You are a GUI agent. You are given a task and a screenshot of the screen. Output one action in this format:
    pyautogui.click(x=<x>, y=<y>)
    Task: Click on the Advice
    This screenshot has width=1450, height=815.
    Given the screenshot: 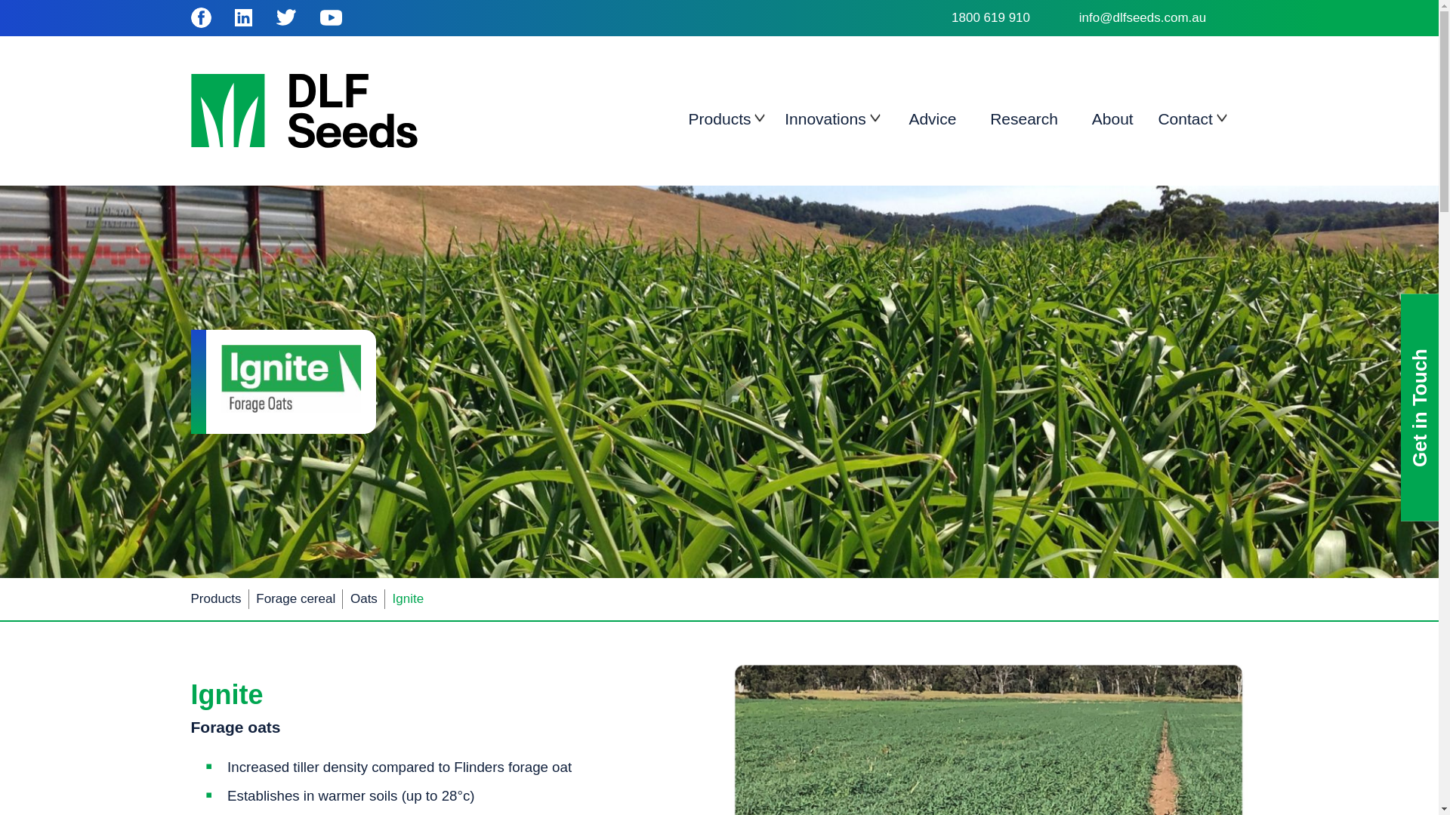 What is the action you would take?
    pyautogui.click(x=932, y=120)
    